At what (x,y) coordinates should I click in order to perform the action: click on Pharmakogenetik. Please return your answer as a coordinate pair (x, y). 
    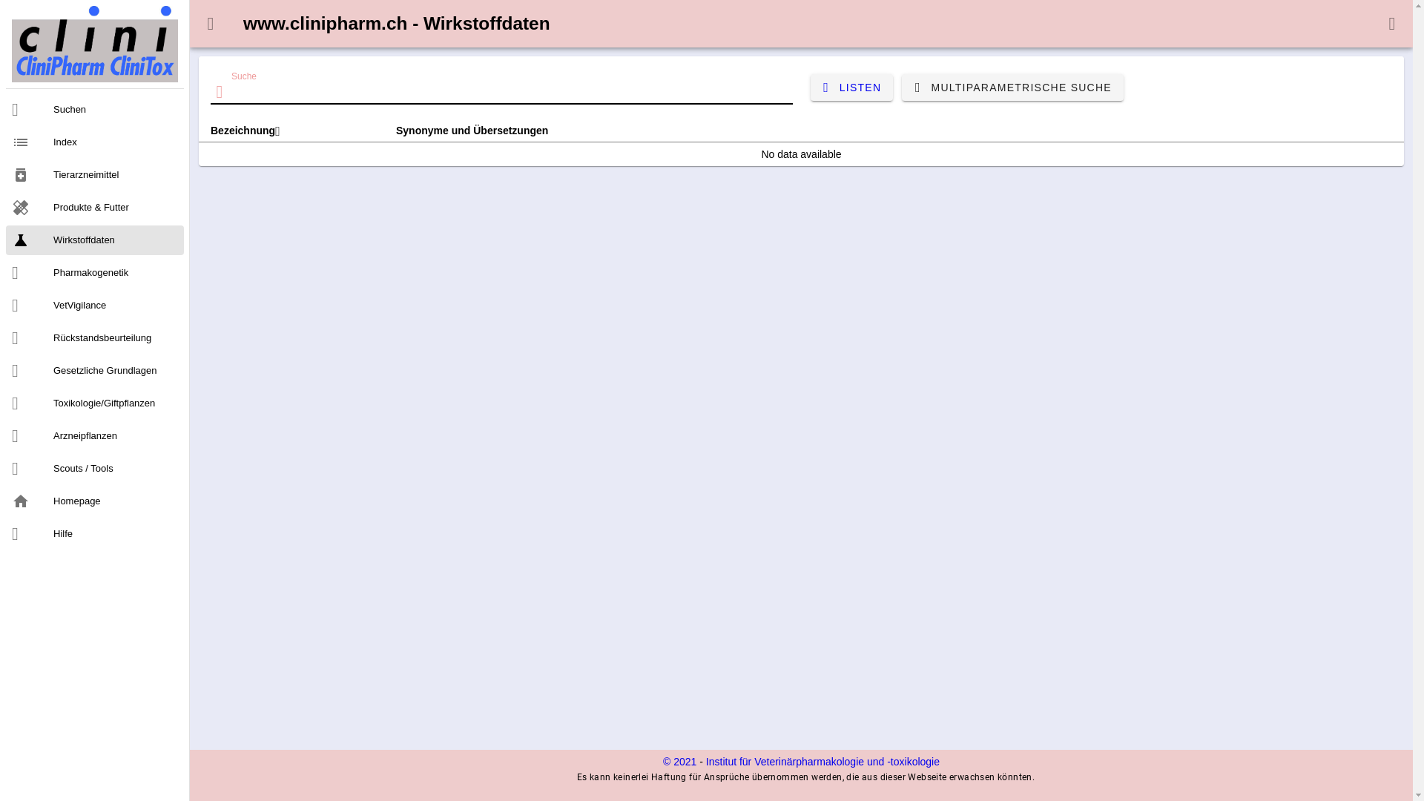
    Looking at the image, I should click on (95, 273).